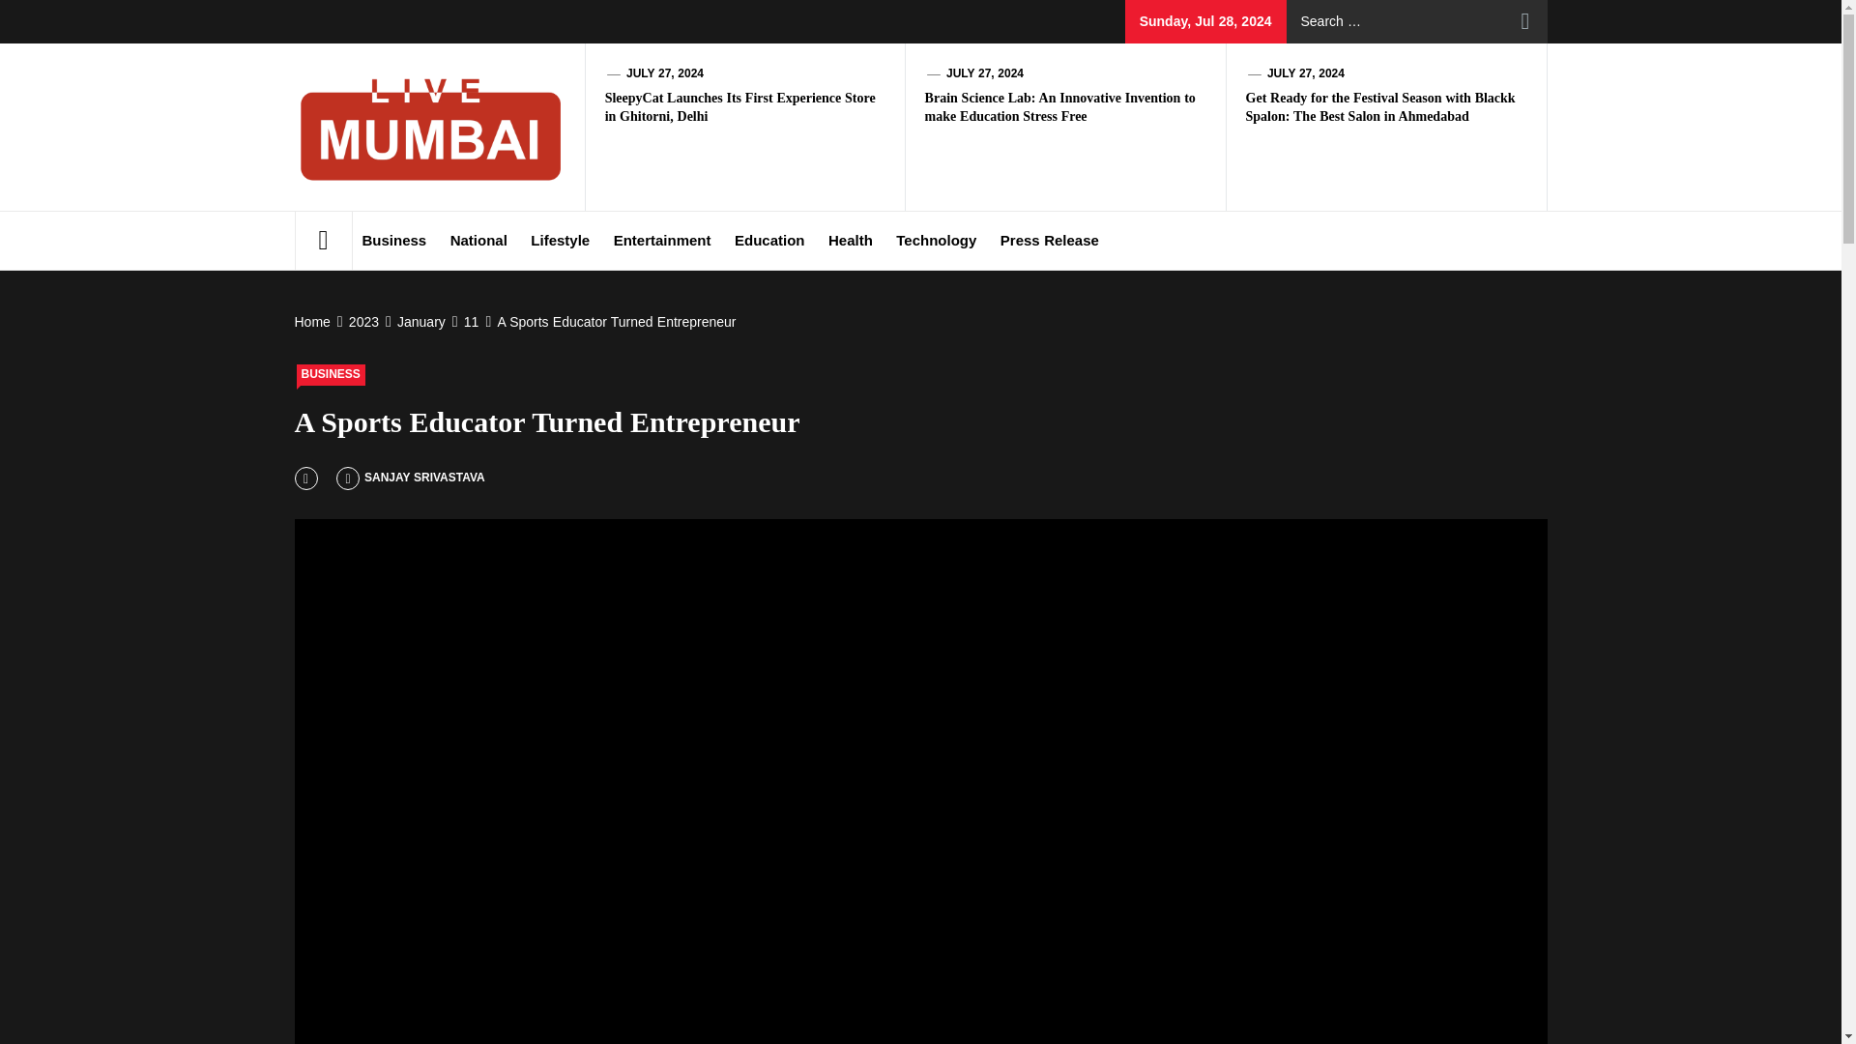 This screenshot has height=1044, width=1856. What do you see at coordinates (936, 240) in the screenshot?
I see `Technology` at bounding box center [936, 240].